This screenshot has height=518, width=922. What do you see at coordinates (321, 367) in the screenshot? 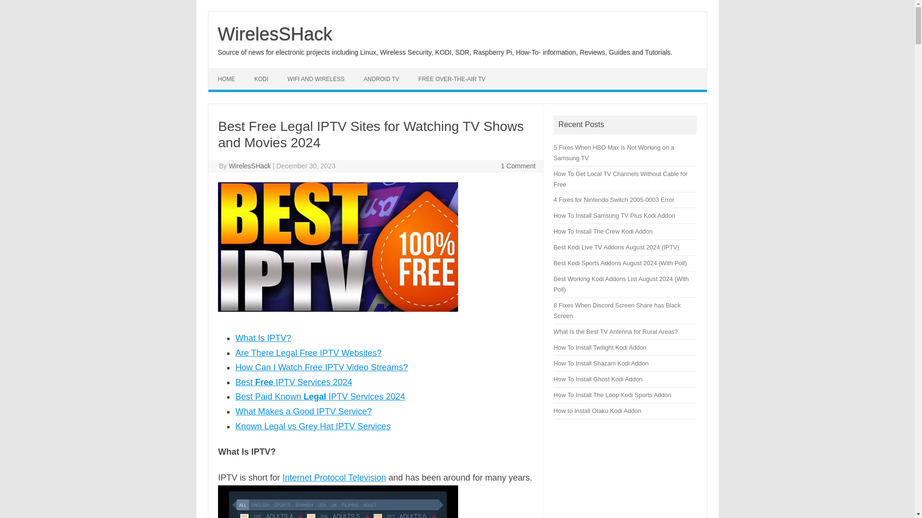
I see `How Can I Watch Free IPTV Video Streams?` at bounding box center [321, 367].